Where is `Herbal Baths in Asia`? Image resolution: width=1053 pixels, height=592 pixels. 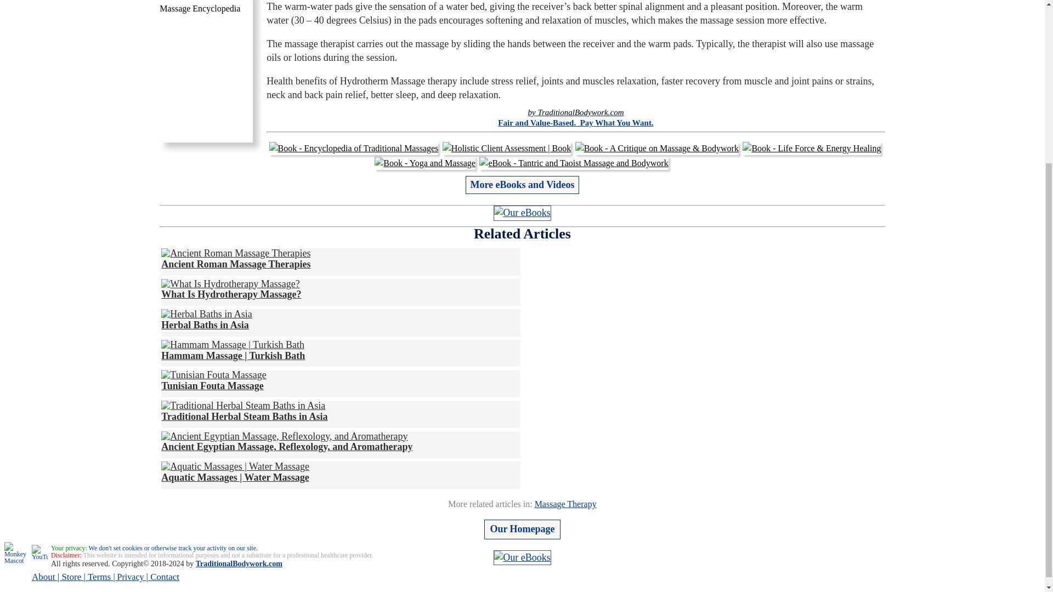 Herbal Baths in Asia is located at coordinates (206, 319).